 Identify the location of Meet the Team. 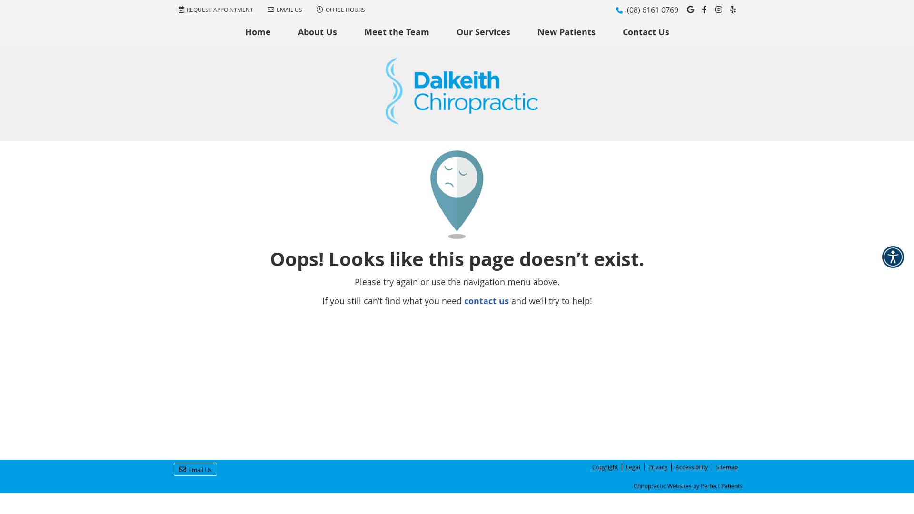
(397, 32).